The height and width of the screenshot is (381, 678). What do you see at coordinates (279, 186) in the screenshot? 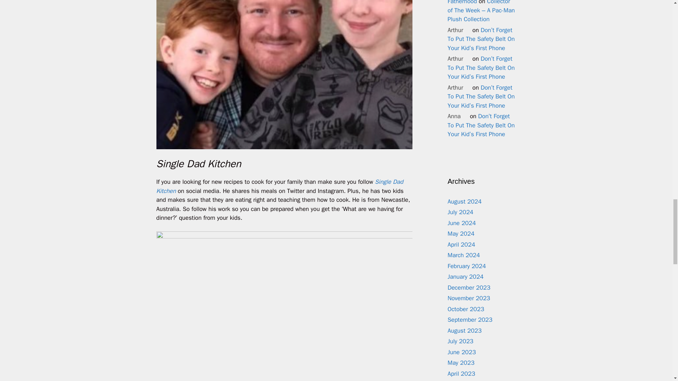
I see `Single Dad Kitchen` at bounding box center [279, 186].